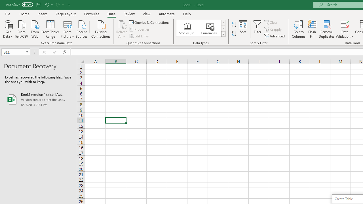  Describe the element at coordinates (345, 29) in the screenshot. I see `Data Validation...` at that location.